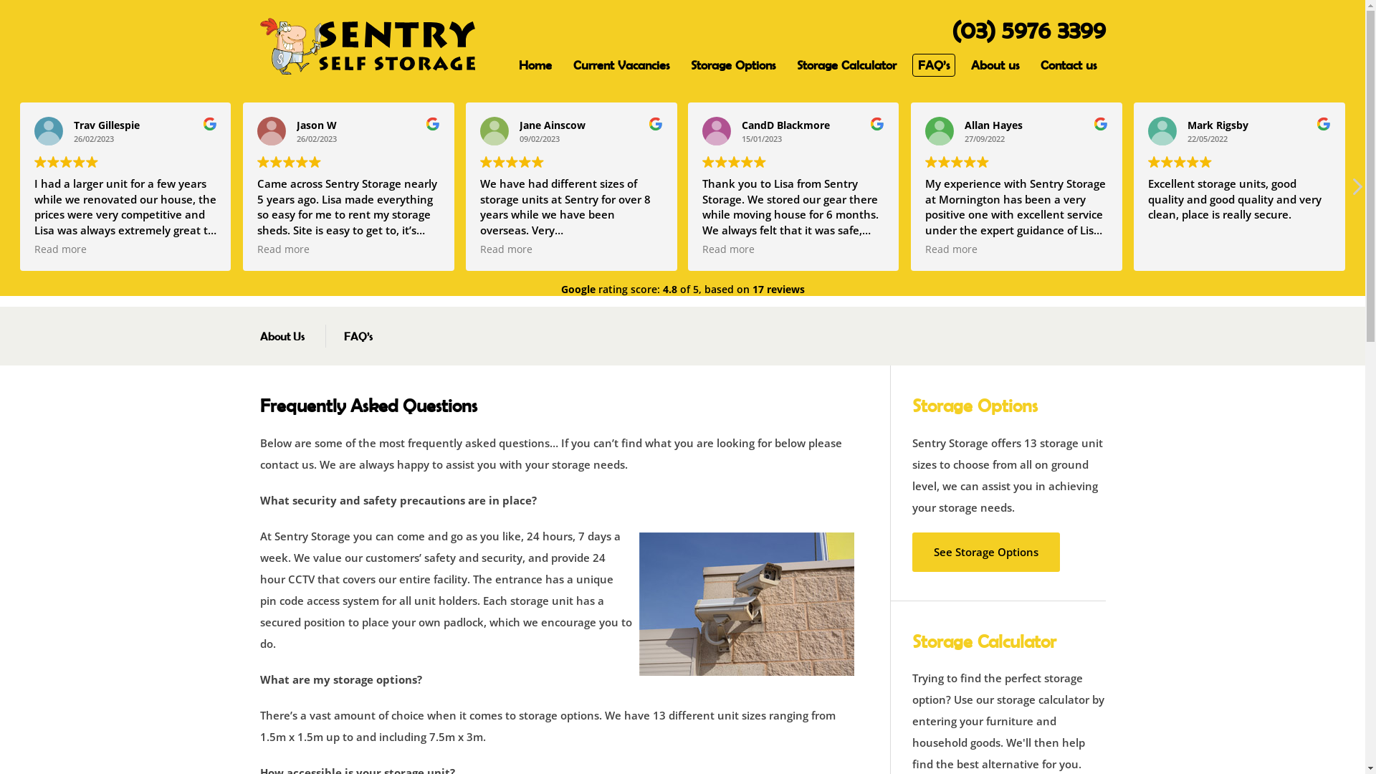  I want to click on Storage Options, so click(733, 65).